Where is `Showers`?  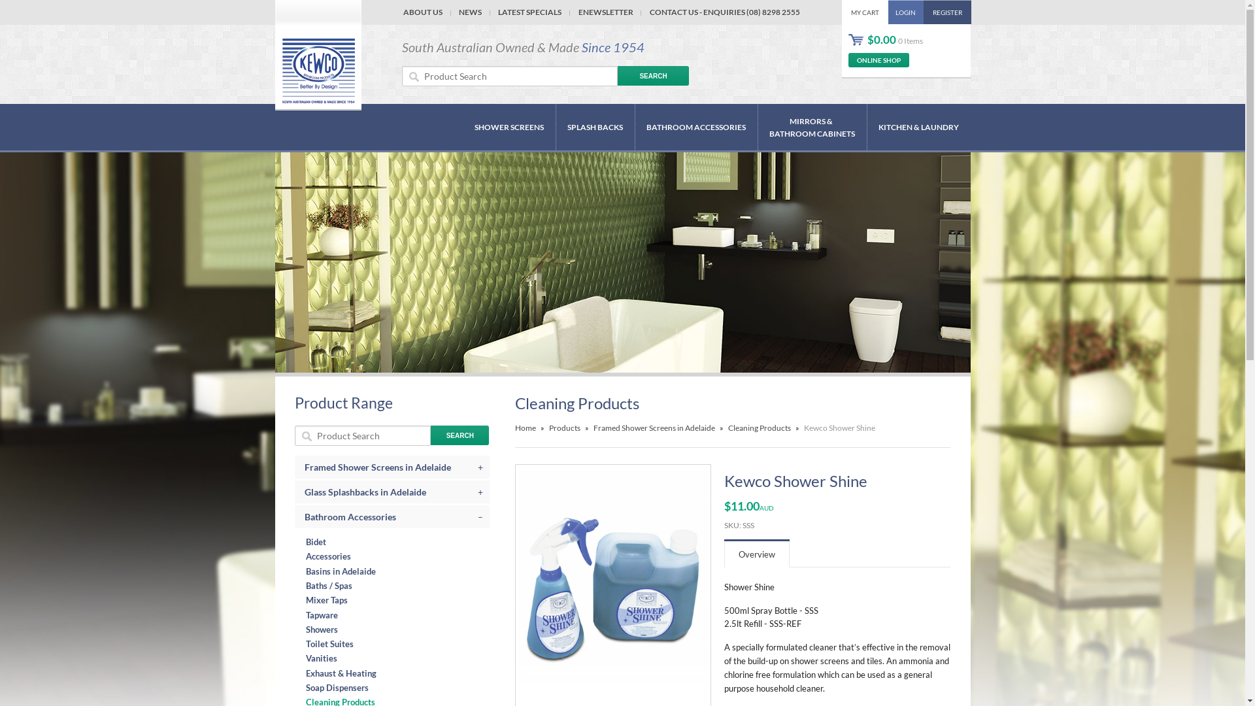
Showers is located at coordinates (395, 630).